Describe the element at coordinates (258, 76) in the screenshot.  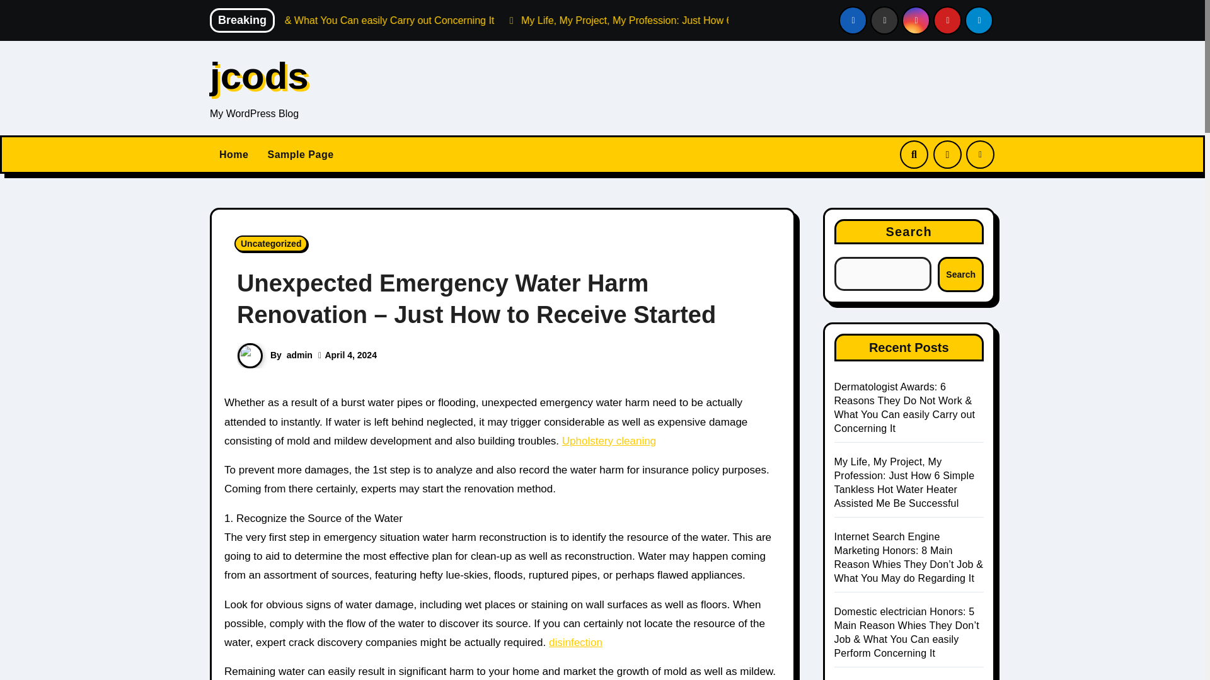
I see `jcods` at that location.